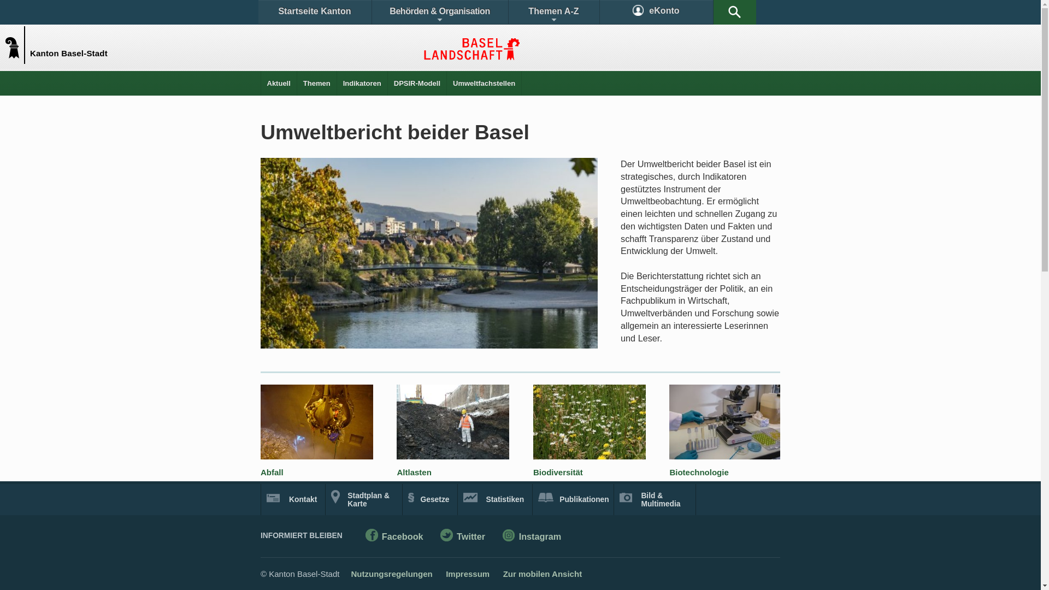 The image size is (1049, 590). What do you see at coordinates (699, 472) in the screenshot?
I see `Biotechnologie` at bounding box center [699, 472].